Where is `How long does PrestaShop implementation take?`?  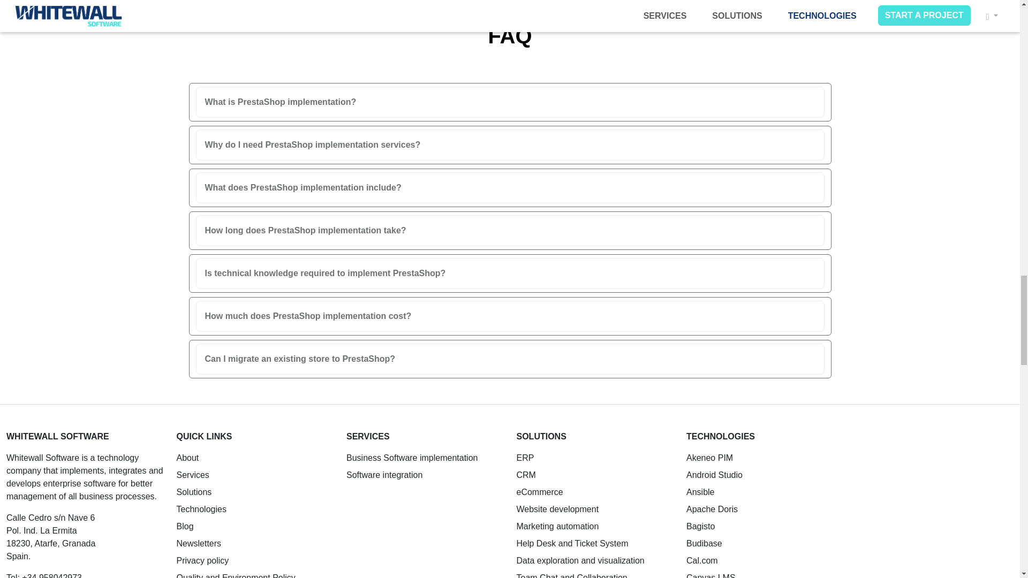 How long does PrestaShop implementation take? is located at coordinates (509, 230).